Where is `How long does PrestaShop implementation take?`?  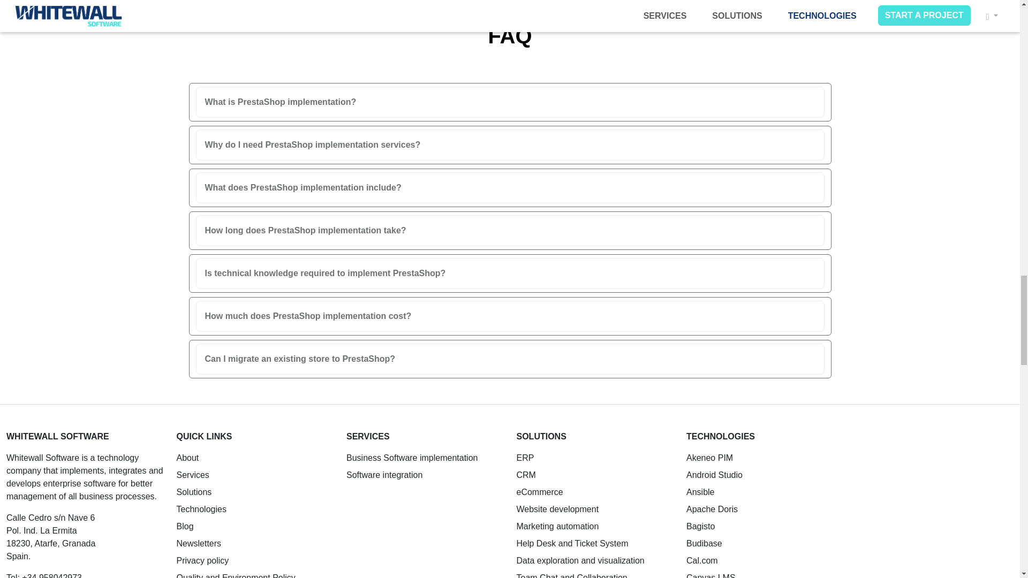 How long does PrestaShop implementation take? is located at coordinates (509, 230).